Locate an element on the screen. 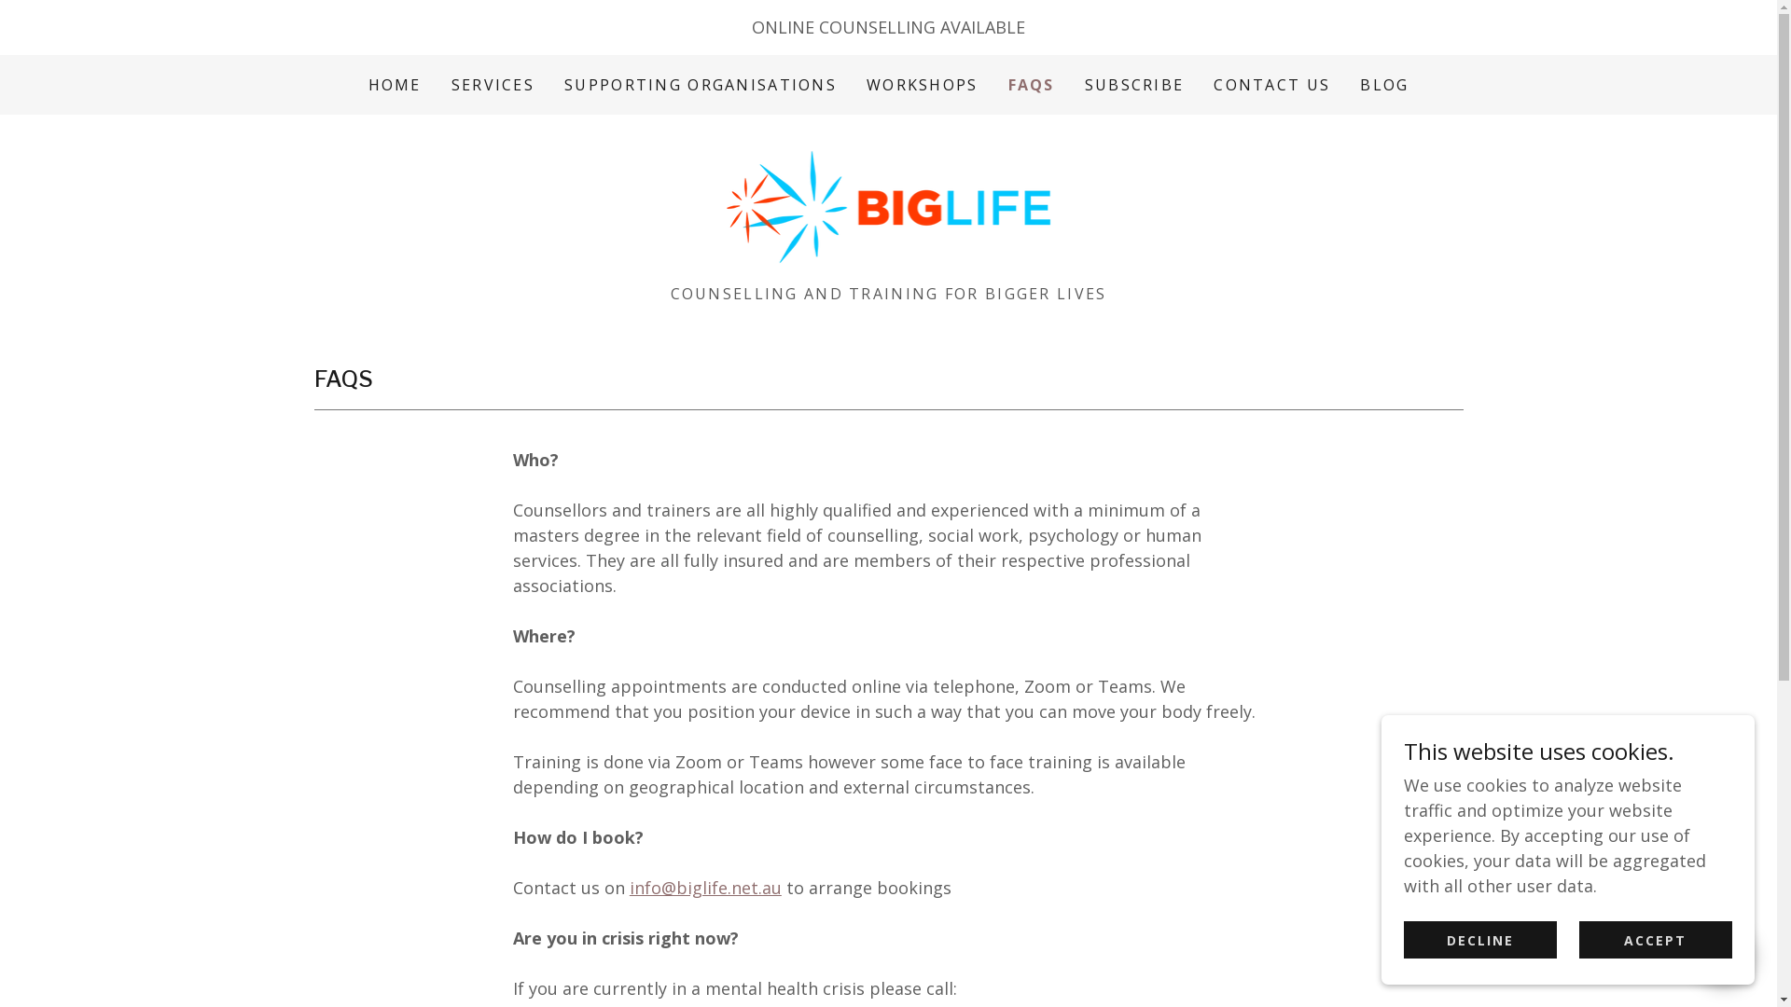 The width and height of the screenshot is (1791, 1007). SUPPORTING ORGANISATIONS is located at coordinates (701, 85).